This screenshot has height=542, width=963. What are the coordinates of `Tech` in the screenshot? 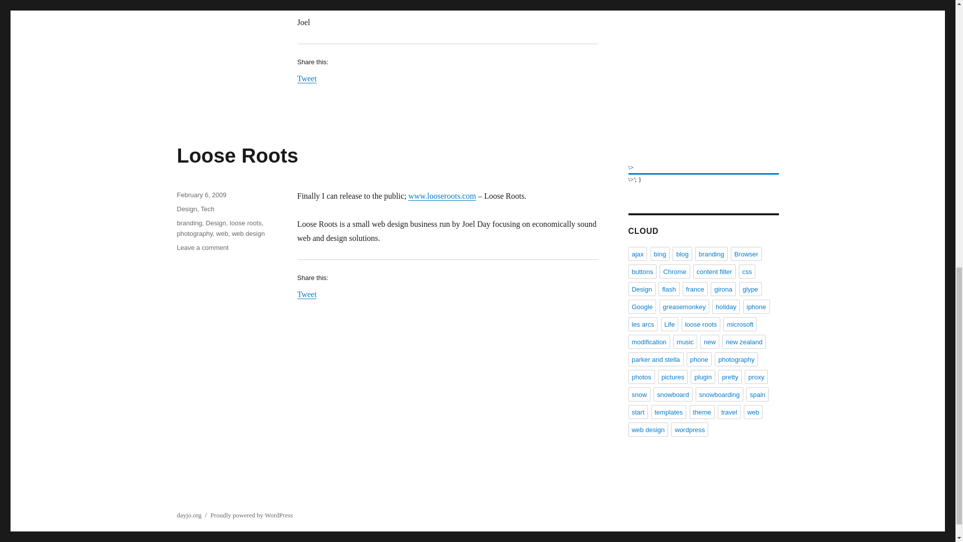 It's located at (222, 233).